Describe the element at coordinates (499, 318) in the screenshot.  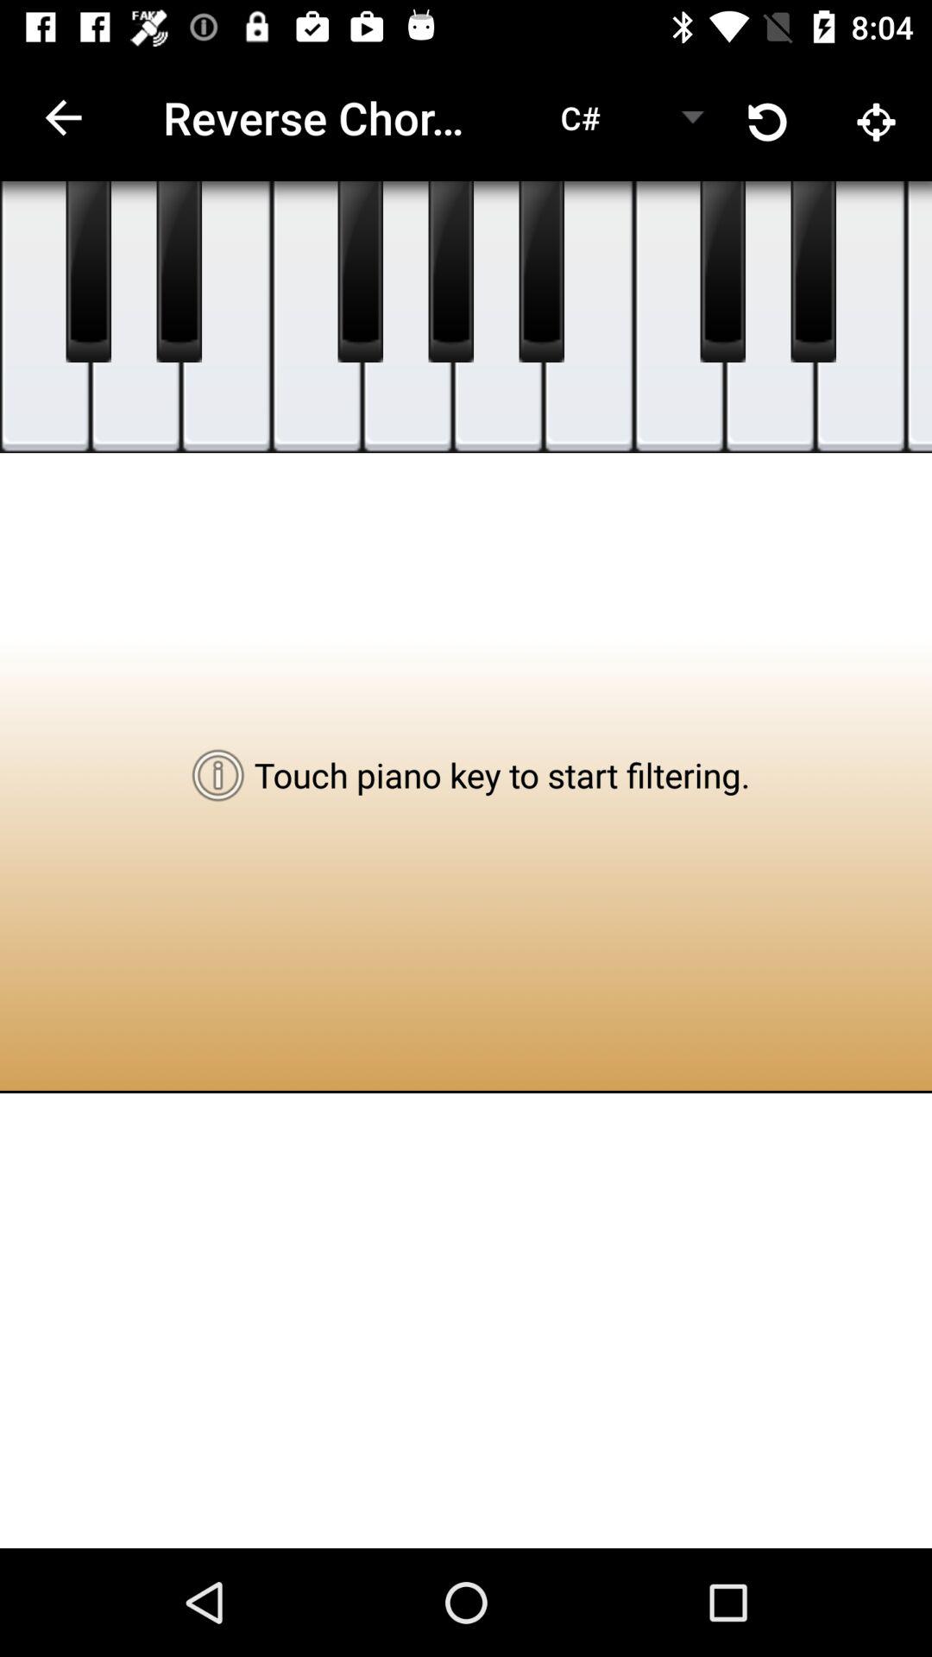
I see `filter 6th piano key` at that location.